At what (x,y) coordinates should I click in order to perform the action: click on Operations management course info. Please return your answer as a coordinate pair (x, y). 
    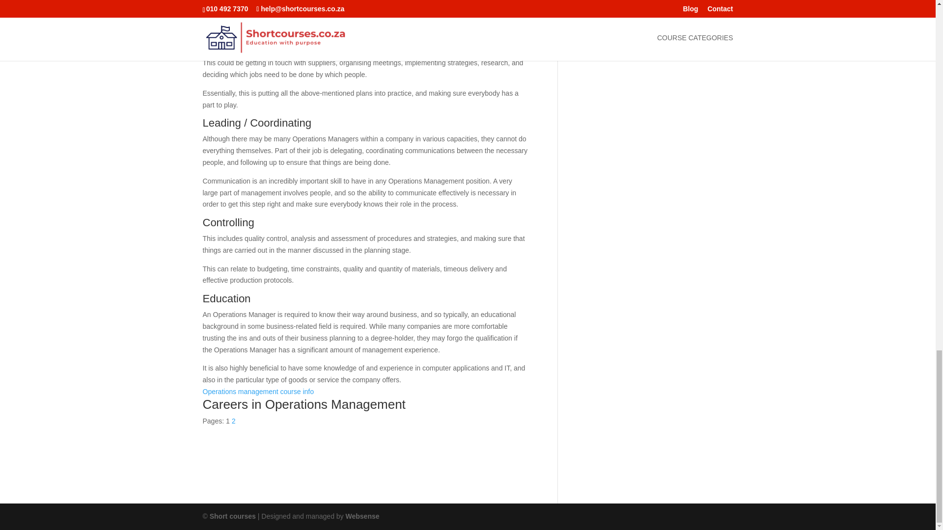
    Looking at the image, I should click on (257, 391).